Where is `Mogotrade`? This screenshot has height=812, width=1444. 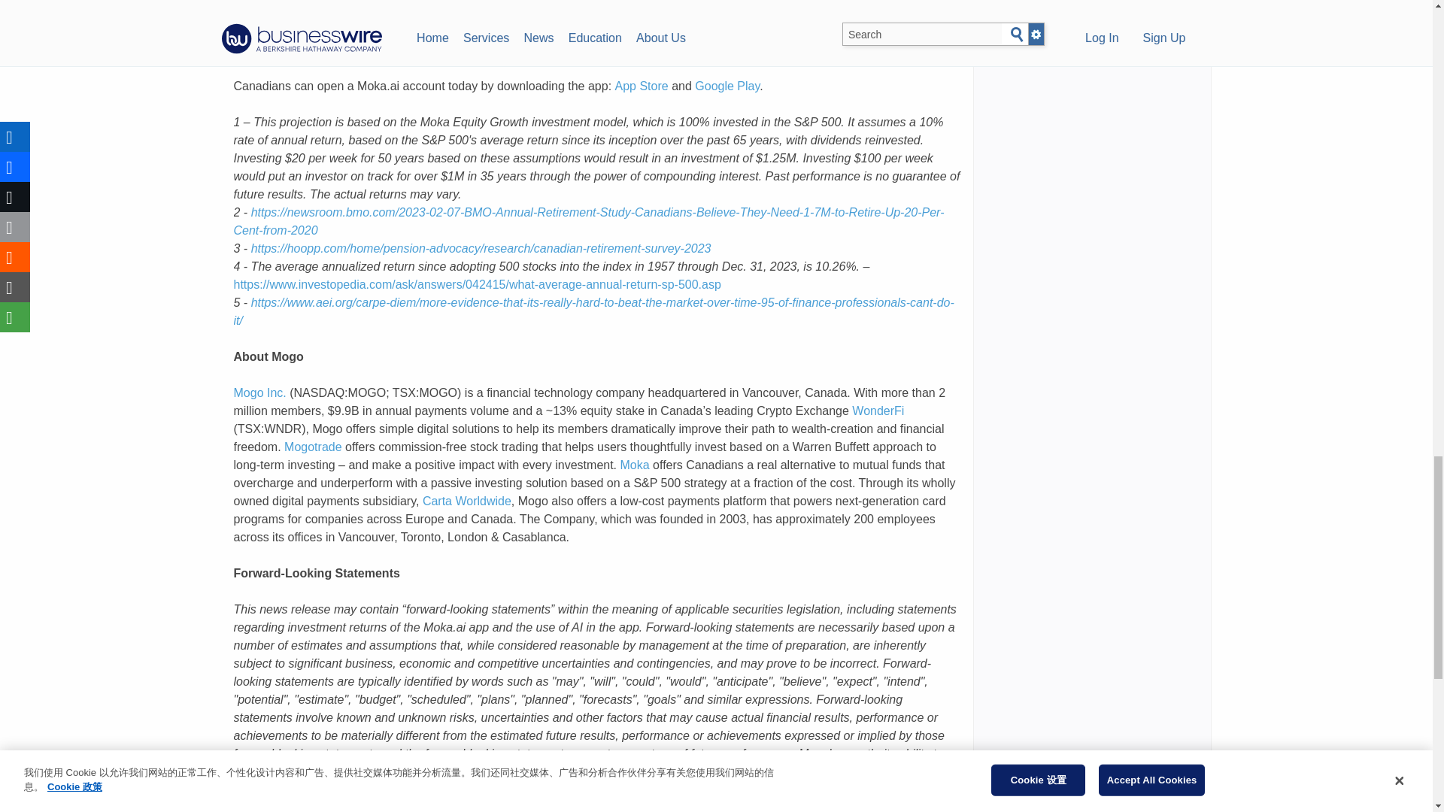
Mogotrade is located at coordinates (313, 447).